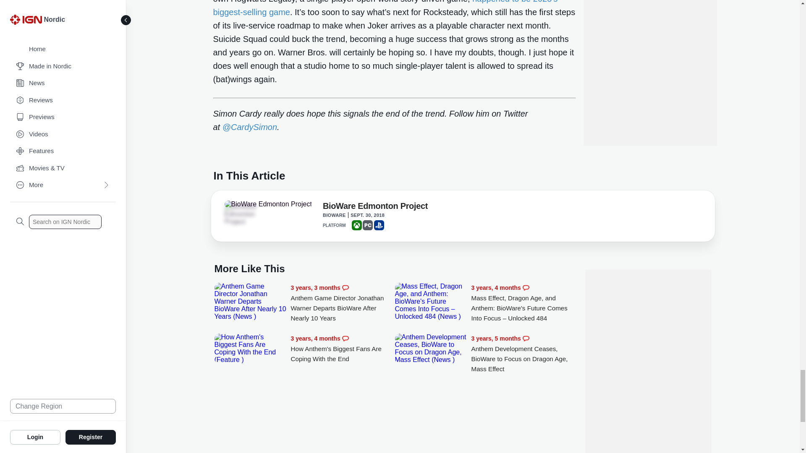 The image size is (806, 453). I want to click on BioWare Edmonton Project, so click(267, 204).